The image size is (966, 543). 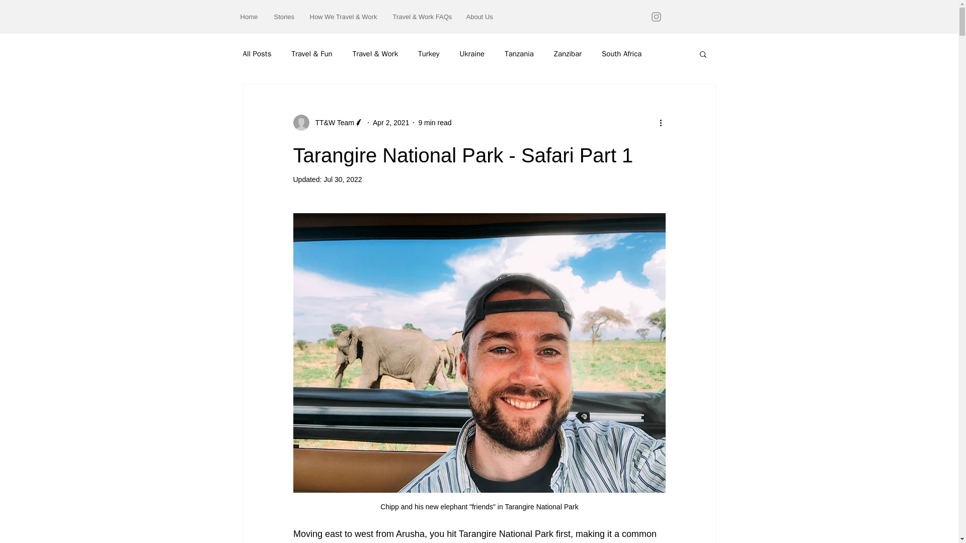 I want to click on Jul 30, 2022, so click(x=342, y=179).